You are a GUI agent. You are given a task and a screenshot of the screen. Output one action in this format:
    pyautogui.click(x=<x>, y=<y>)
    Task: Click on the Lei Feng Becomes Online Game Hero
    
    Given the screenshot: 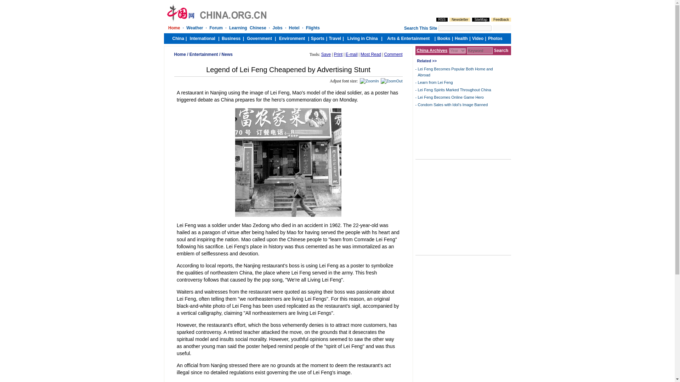 What is the action you would take?
    pyautogui.click(x=450, y=97)
    